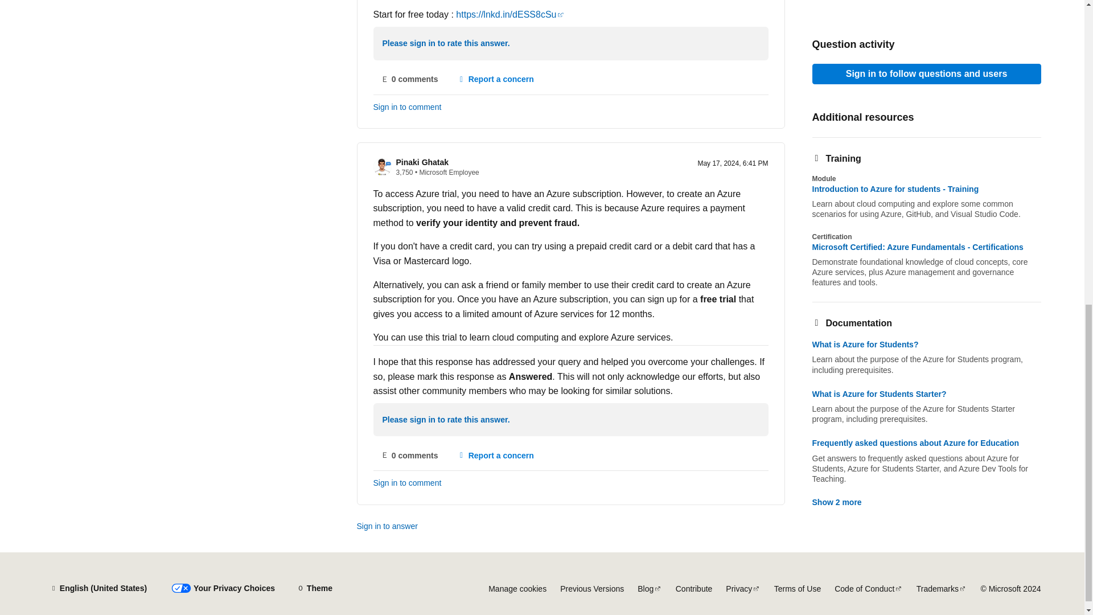 This screenshot has height=615, width=1093. What do you see at coordinates (410, 80) in the screenshot?
I see `No comments` at bounding box center [410, 80].